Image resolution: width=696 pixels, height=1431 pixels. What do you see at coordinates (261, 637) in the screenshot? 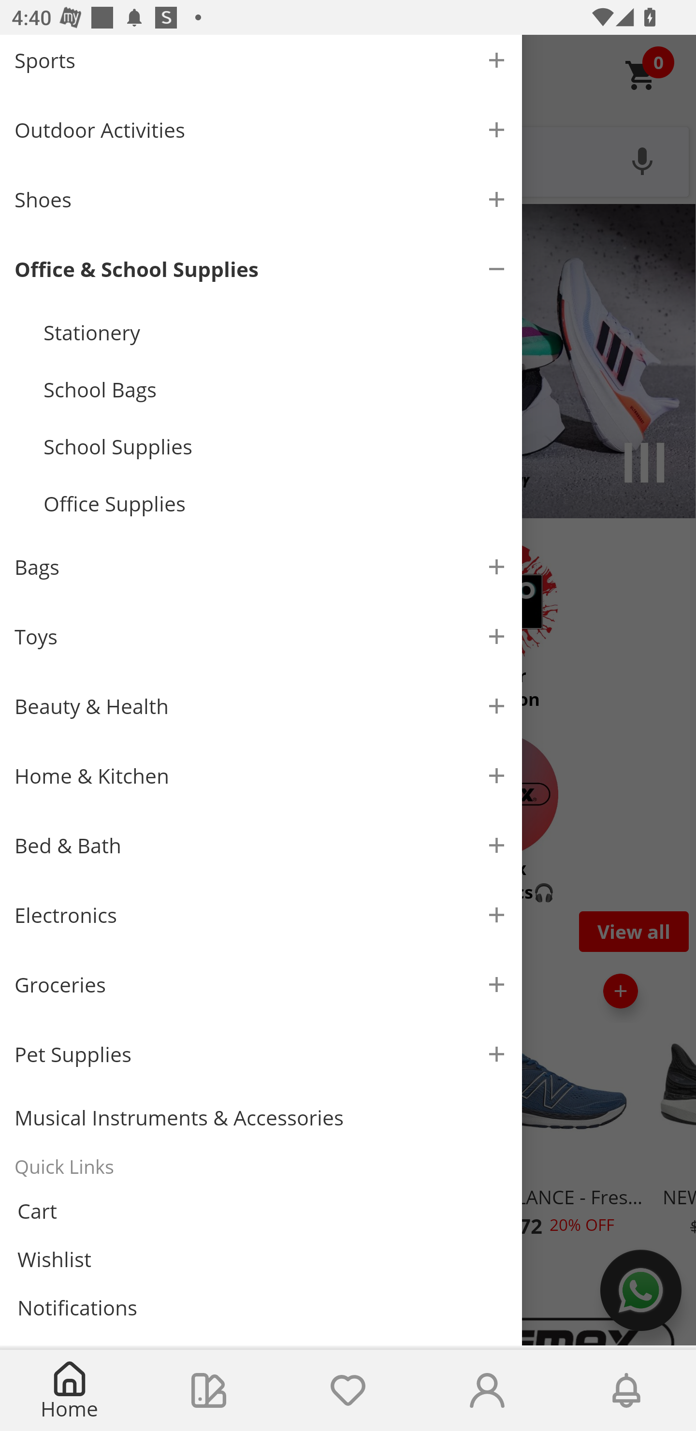
I see `Toys` at bounding box center [261, 637].